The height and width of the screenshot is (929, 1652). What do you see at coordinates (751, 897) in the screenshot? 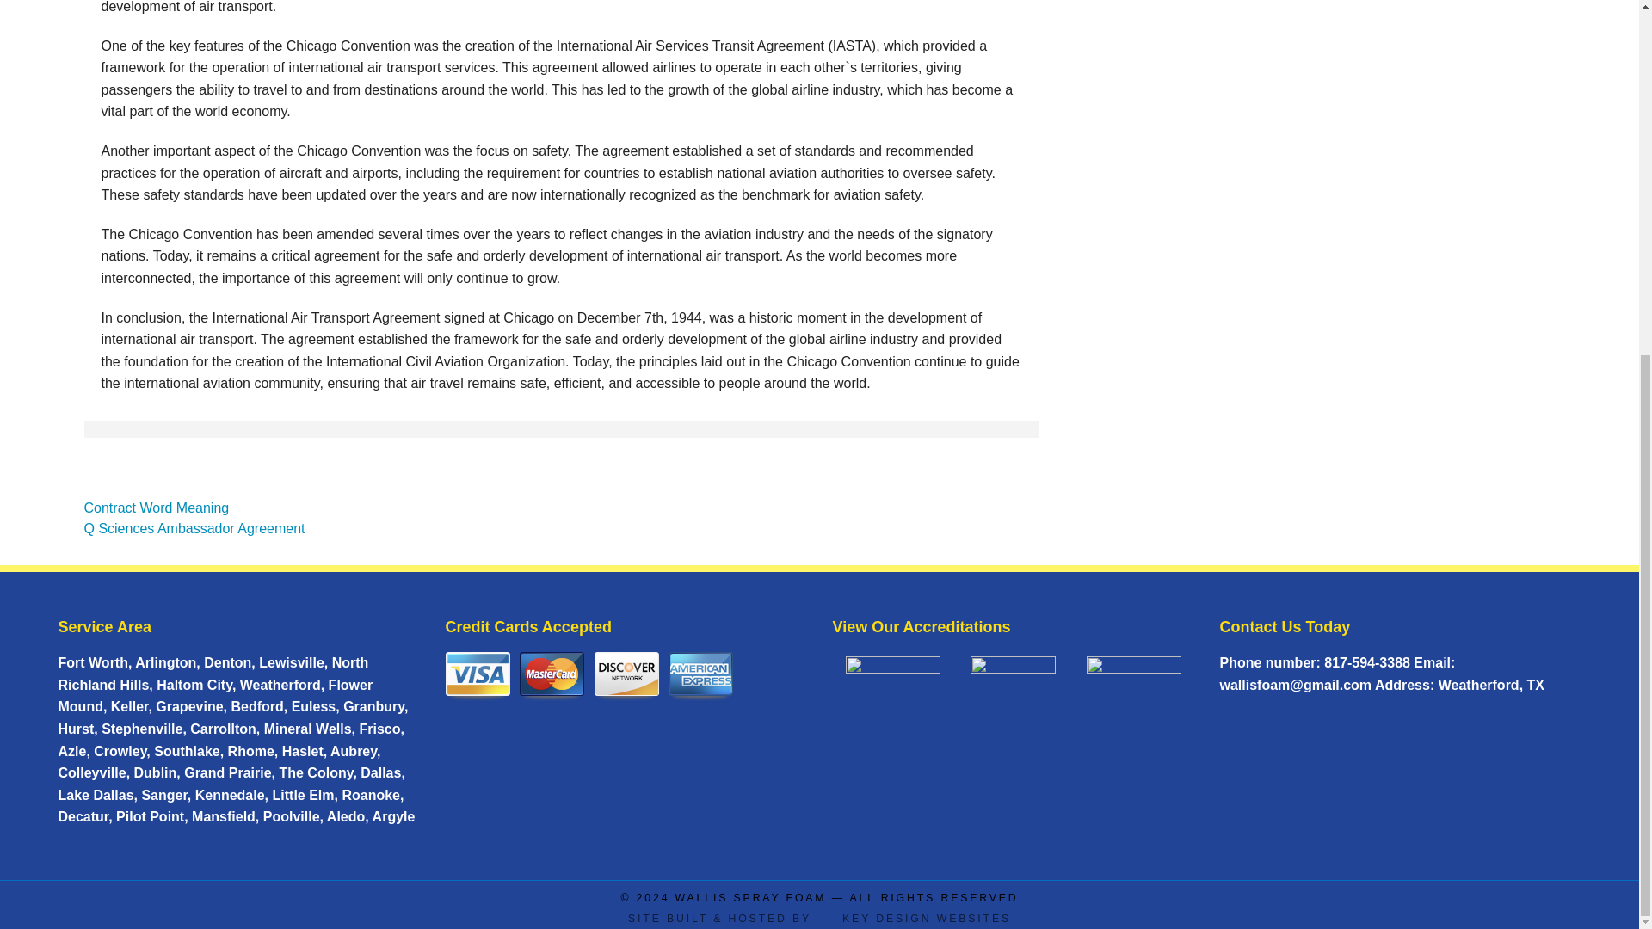
I see `WALLIS SPRAY FOAM` at bounding box center [751, 897].